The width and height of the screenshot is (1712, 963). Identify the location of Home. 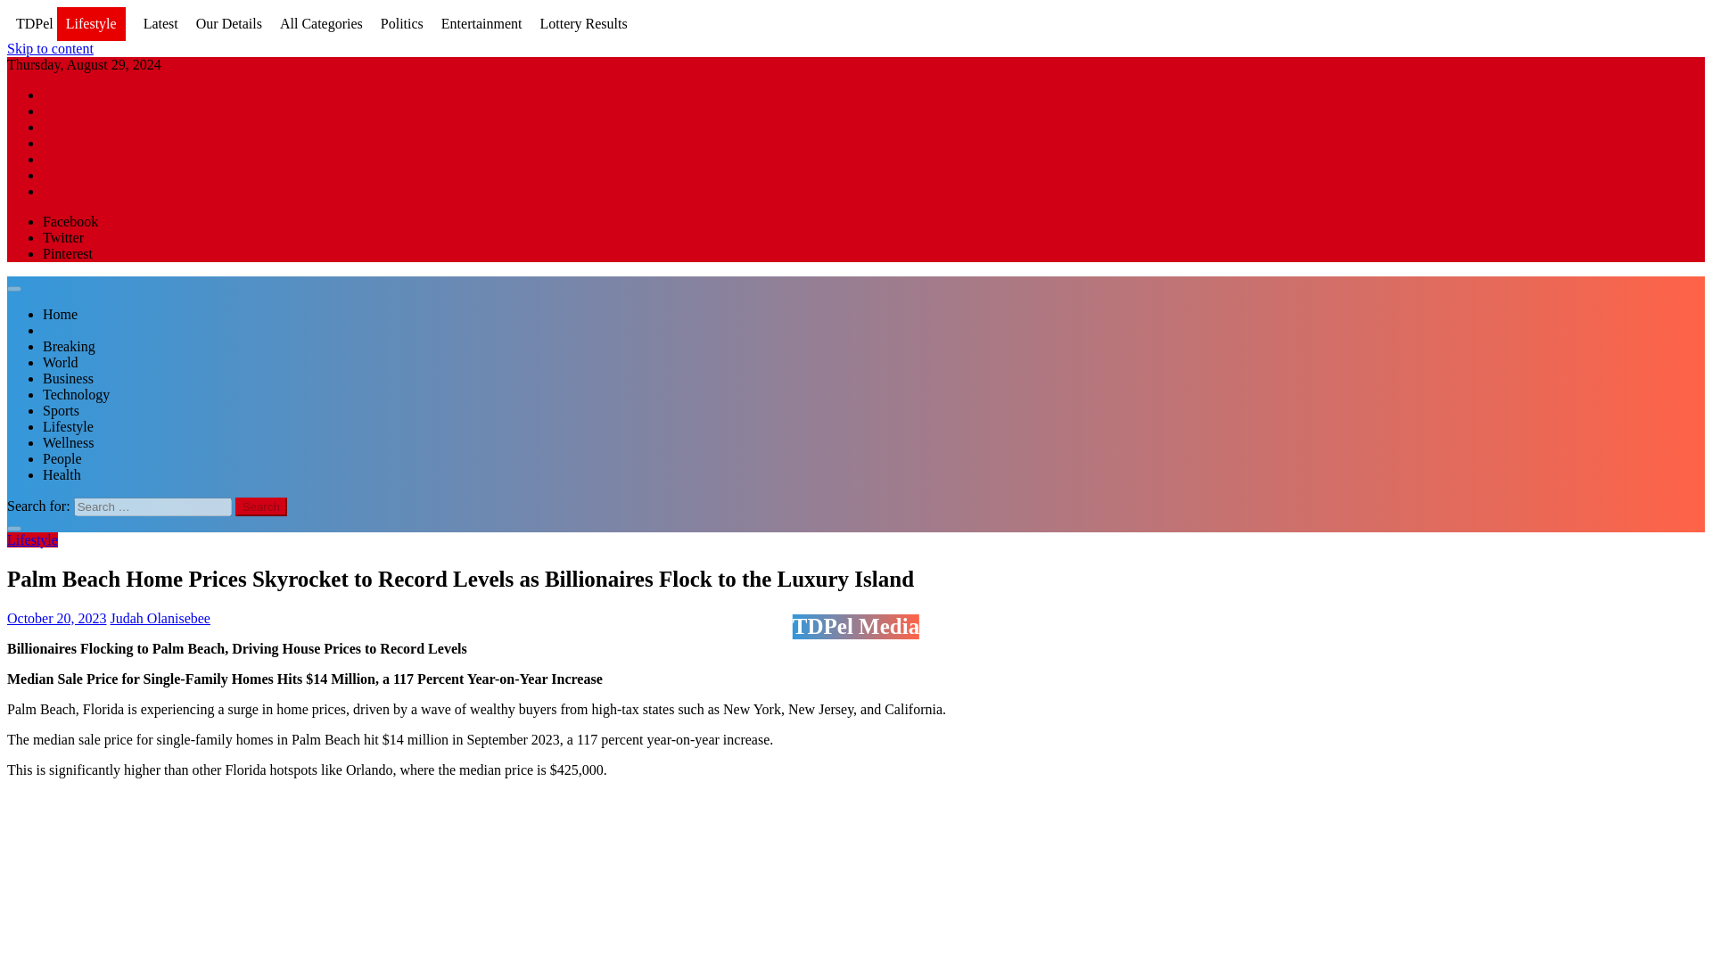
(60, 314).